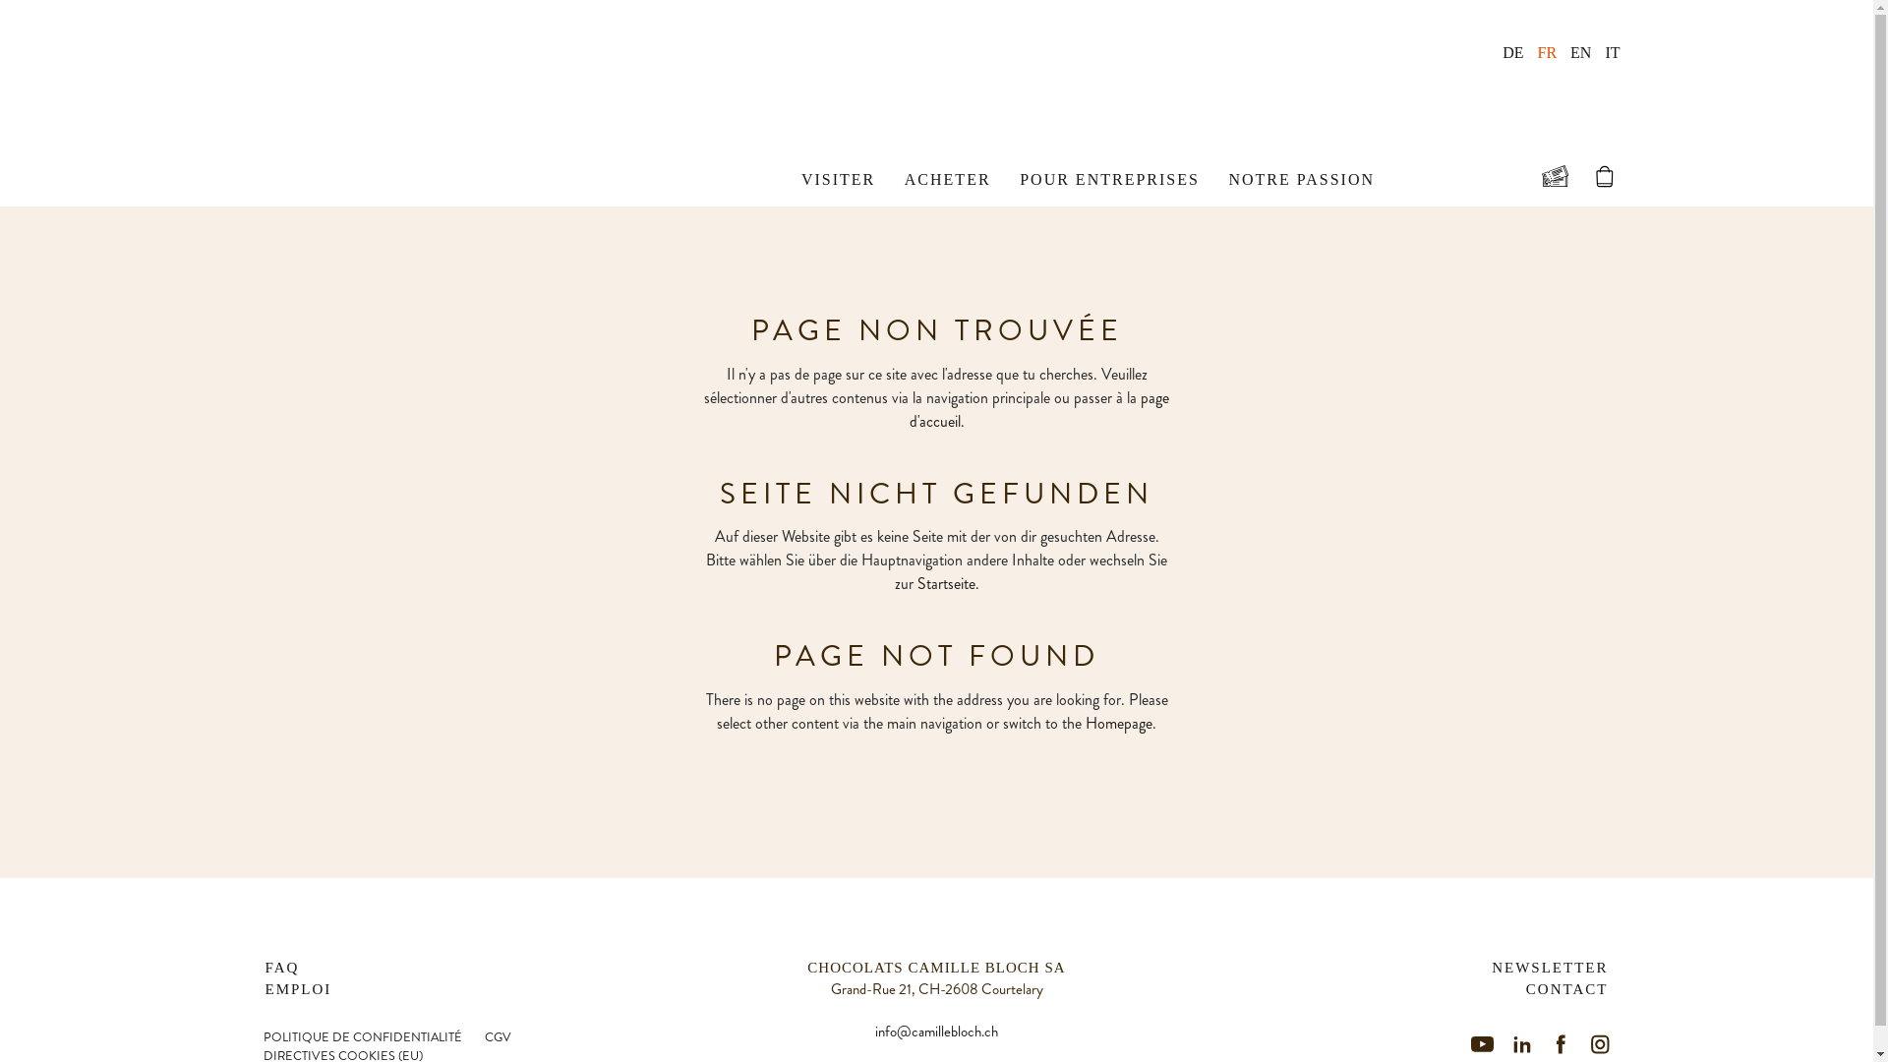  I want to click on POUR ENTREPRISES, so click(1109, 179).